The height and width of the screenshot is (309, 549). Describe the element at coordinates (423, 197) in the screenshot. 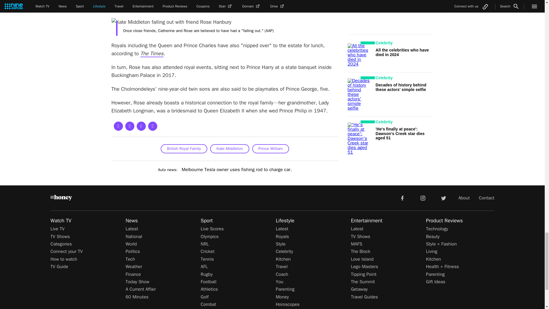

I see `instagram` at that location.